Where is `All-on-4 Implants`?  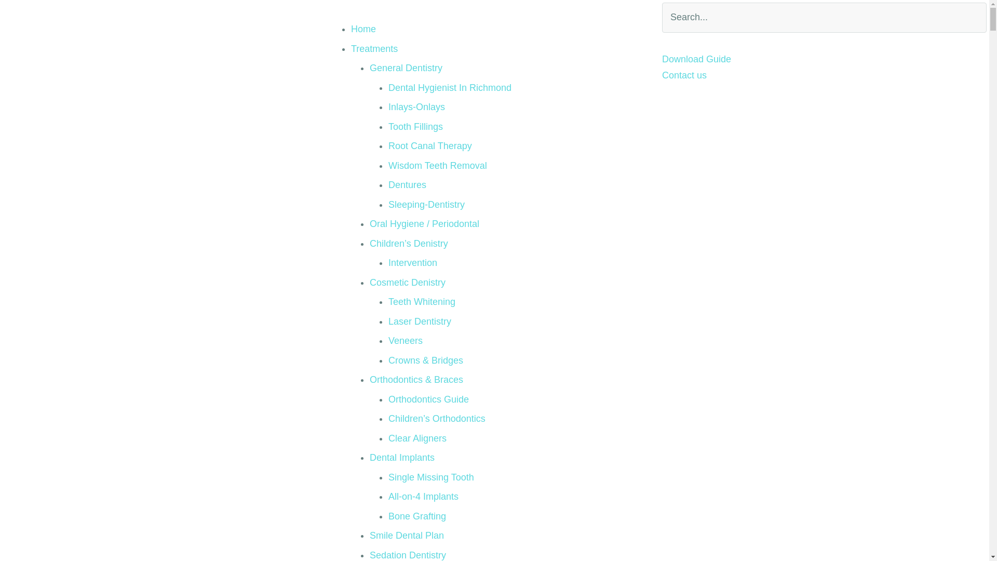
All-on-4 Implants is located at coordinates (424, 497).